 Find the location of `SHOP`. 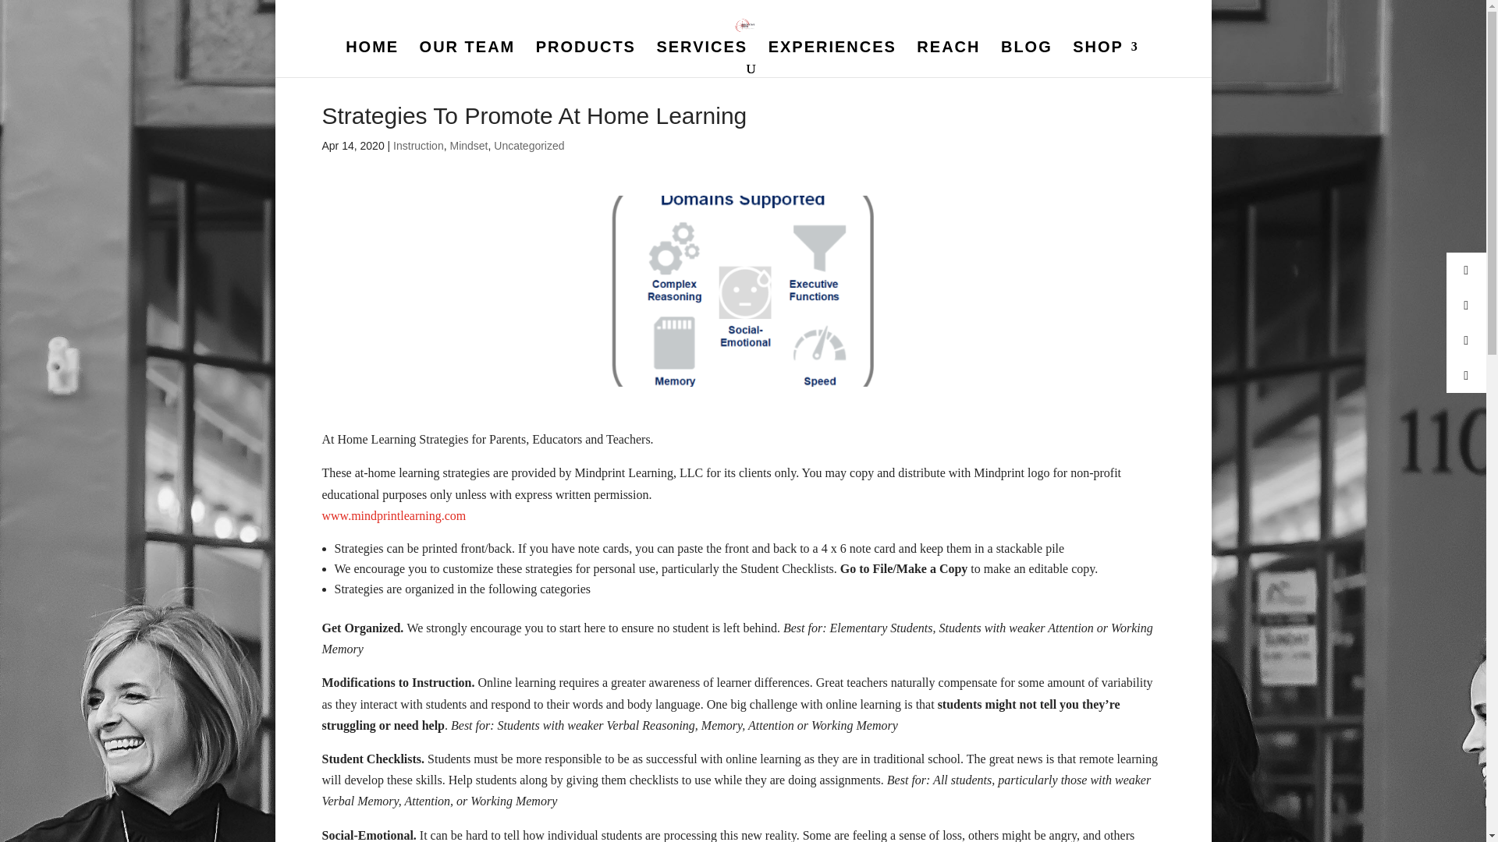

SHOP is located at coordinates (1105, 50).